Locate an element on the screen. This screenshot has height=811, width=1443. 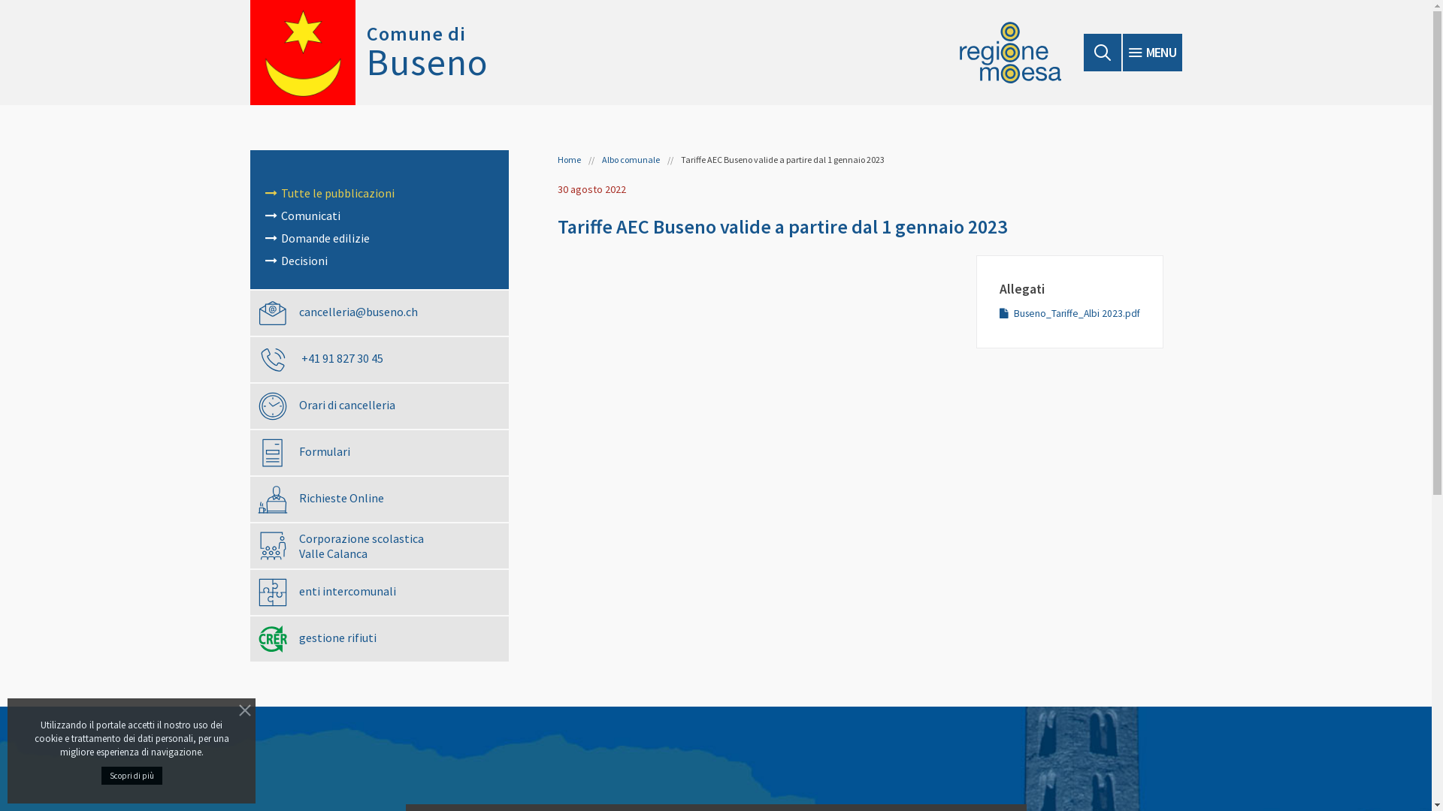
Comunicati is located at coordinates (379, 216).